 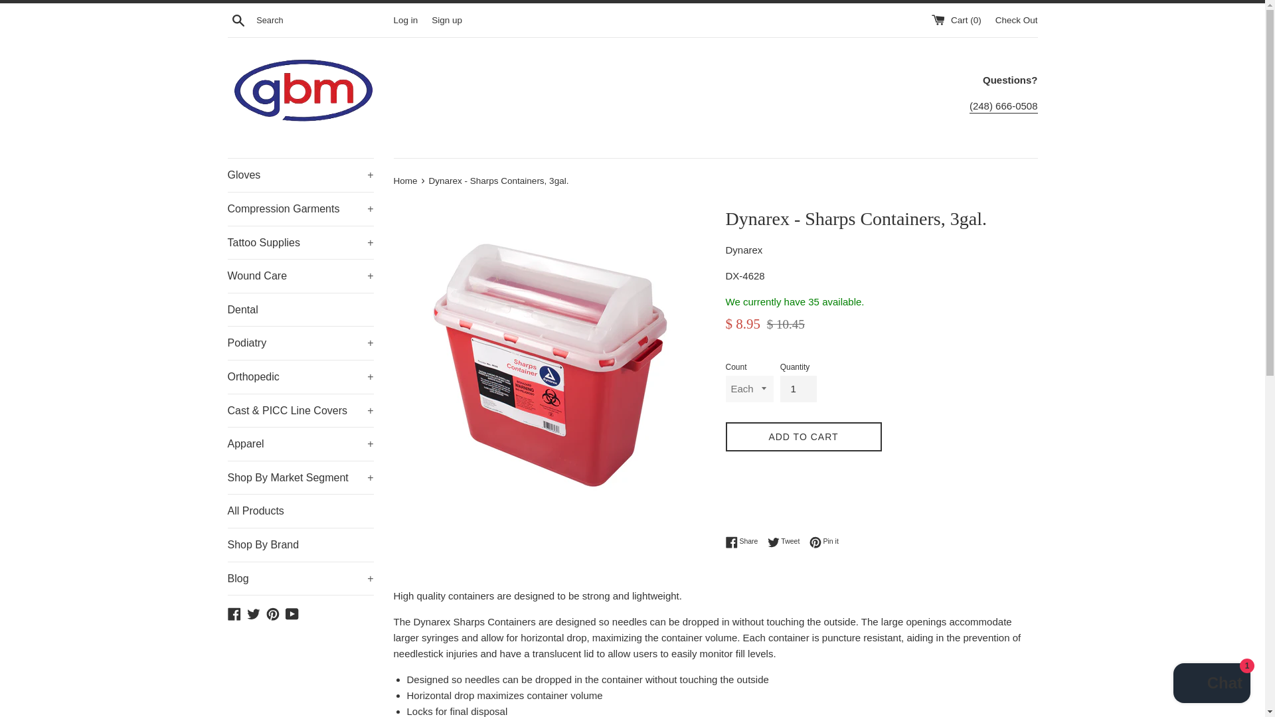 I want to click on Check Out, so click(x=1016, y=19).